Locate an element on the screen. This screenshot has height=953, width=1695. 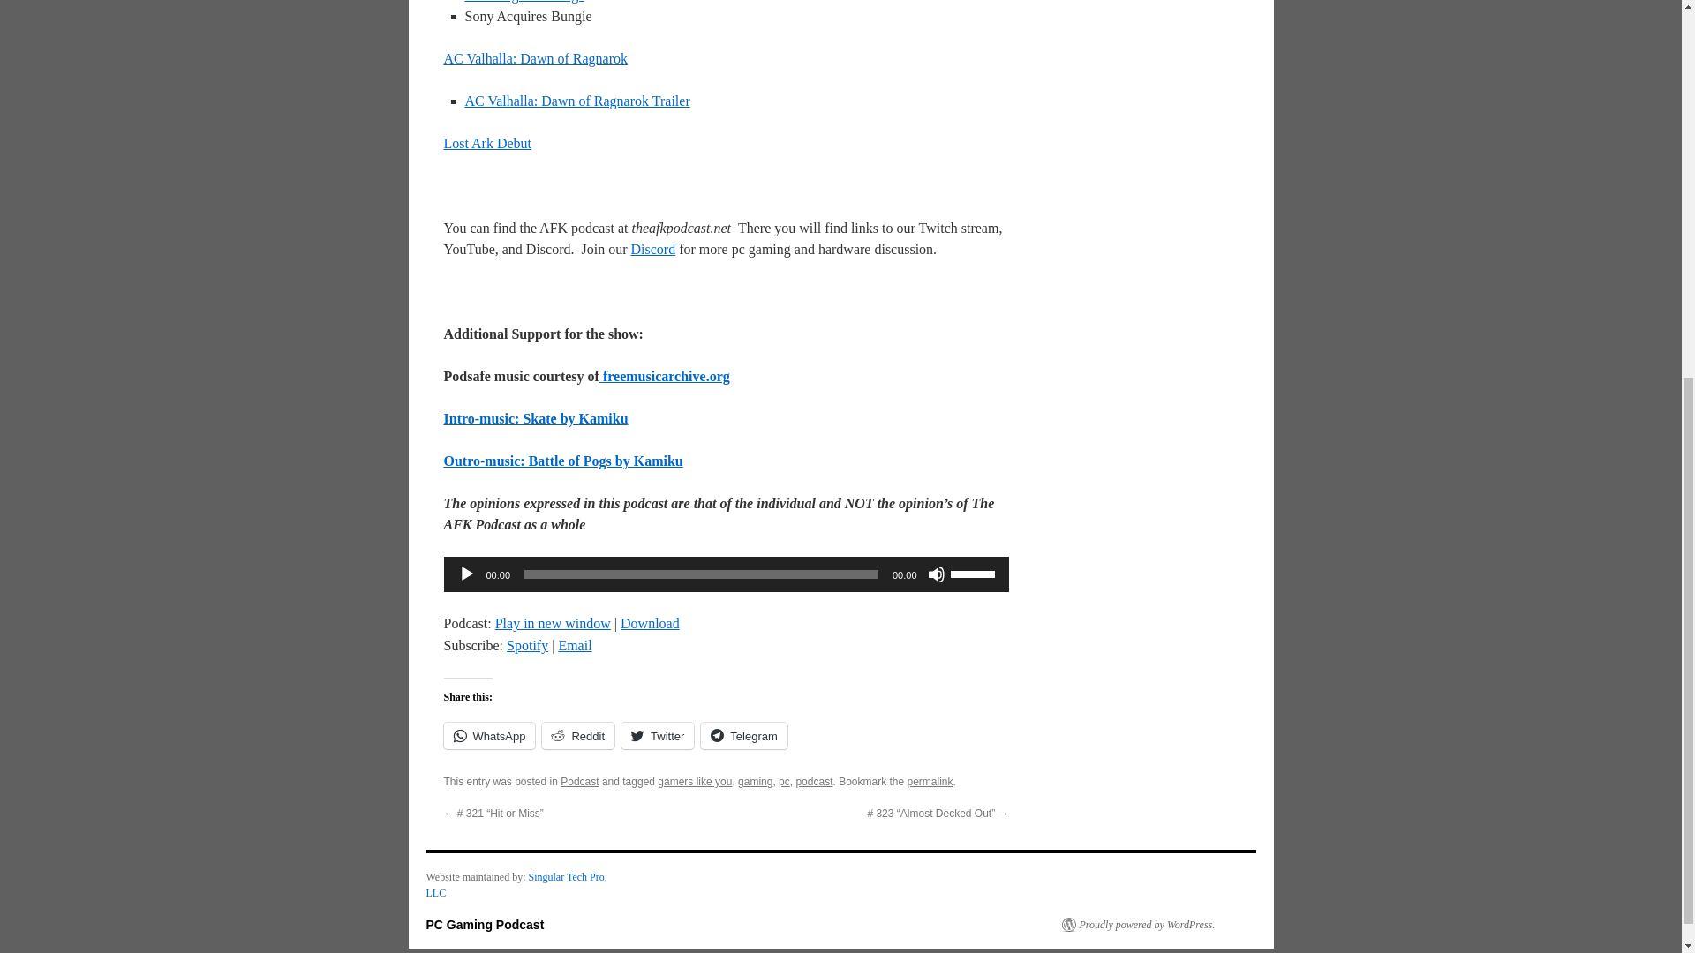
Play in new window is located at coordinates (553, 623).